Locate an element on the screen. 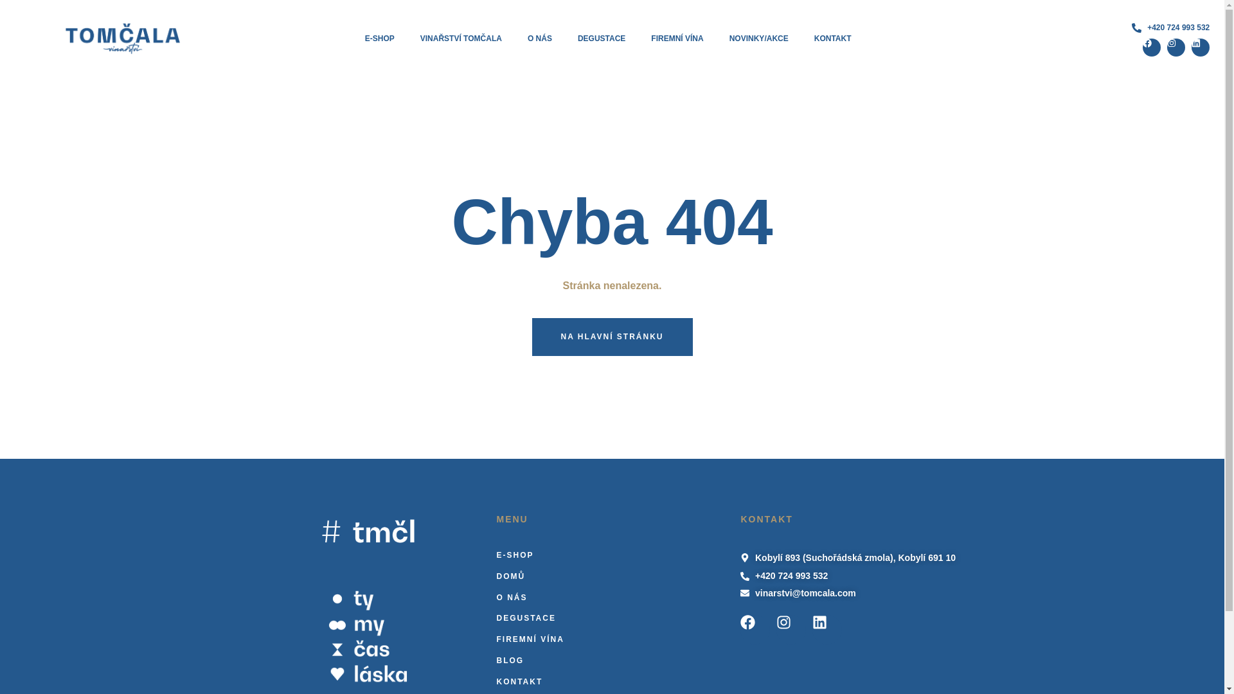 The image size is (1234, 694). DEGUSTACE is located at coordinates (602, 39).